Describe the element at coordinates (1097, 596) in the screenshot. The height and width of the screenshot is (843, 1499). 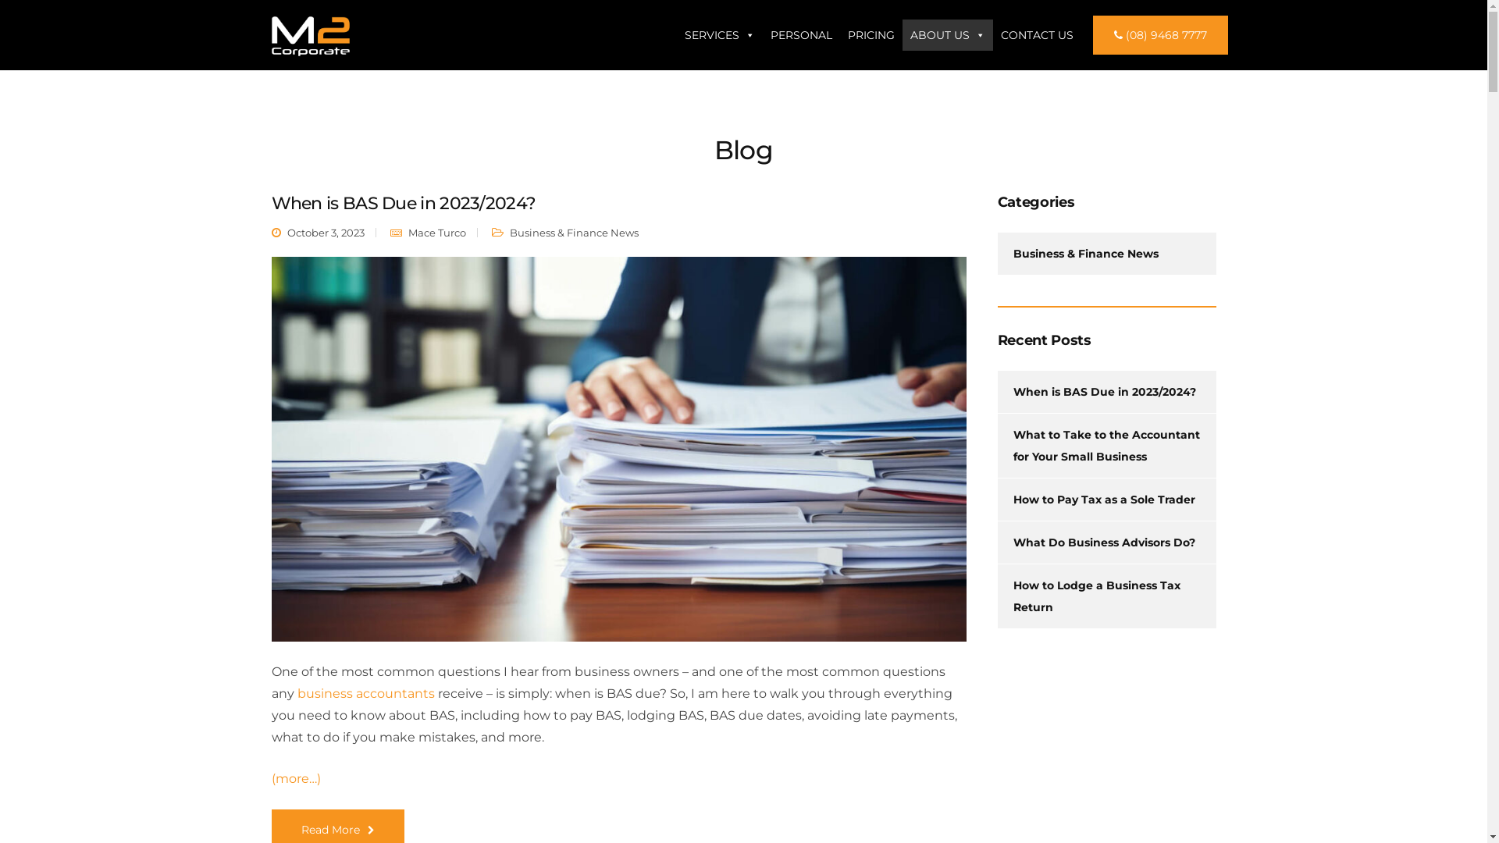
I see `How to Lodge a Business Tax Return` at that location.